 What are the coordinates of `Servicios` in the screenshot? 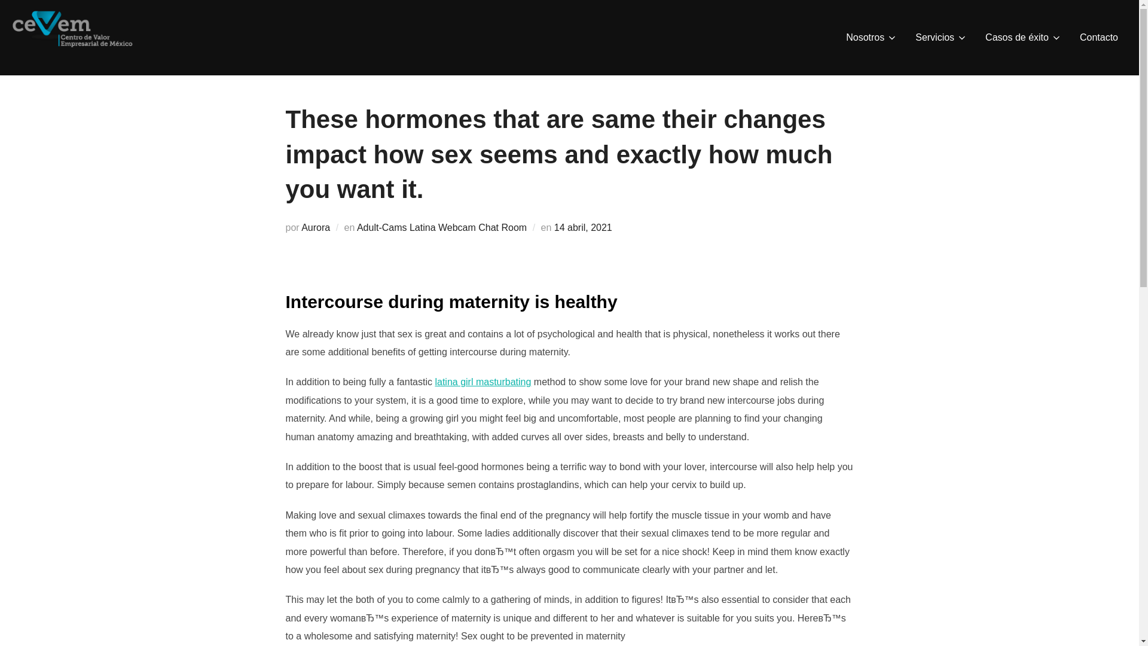 It's located at (941, 38).